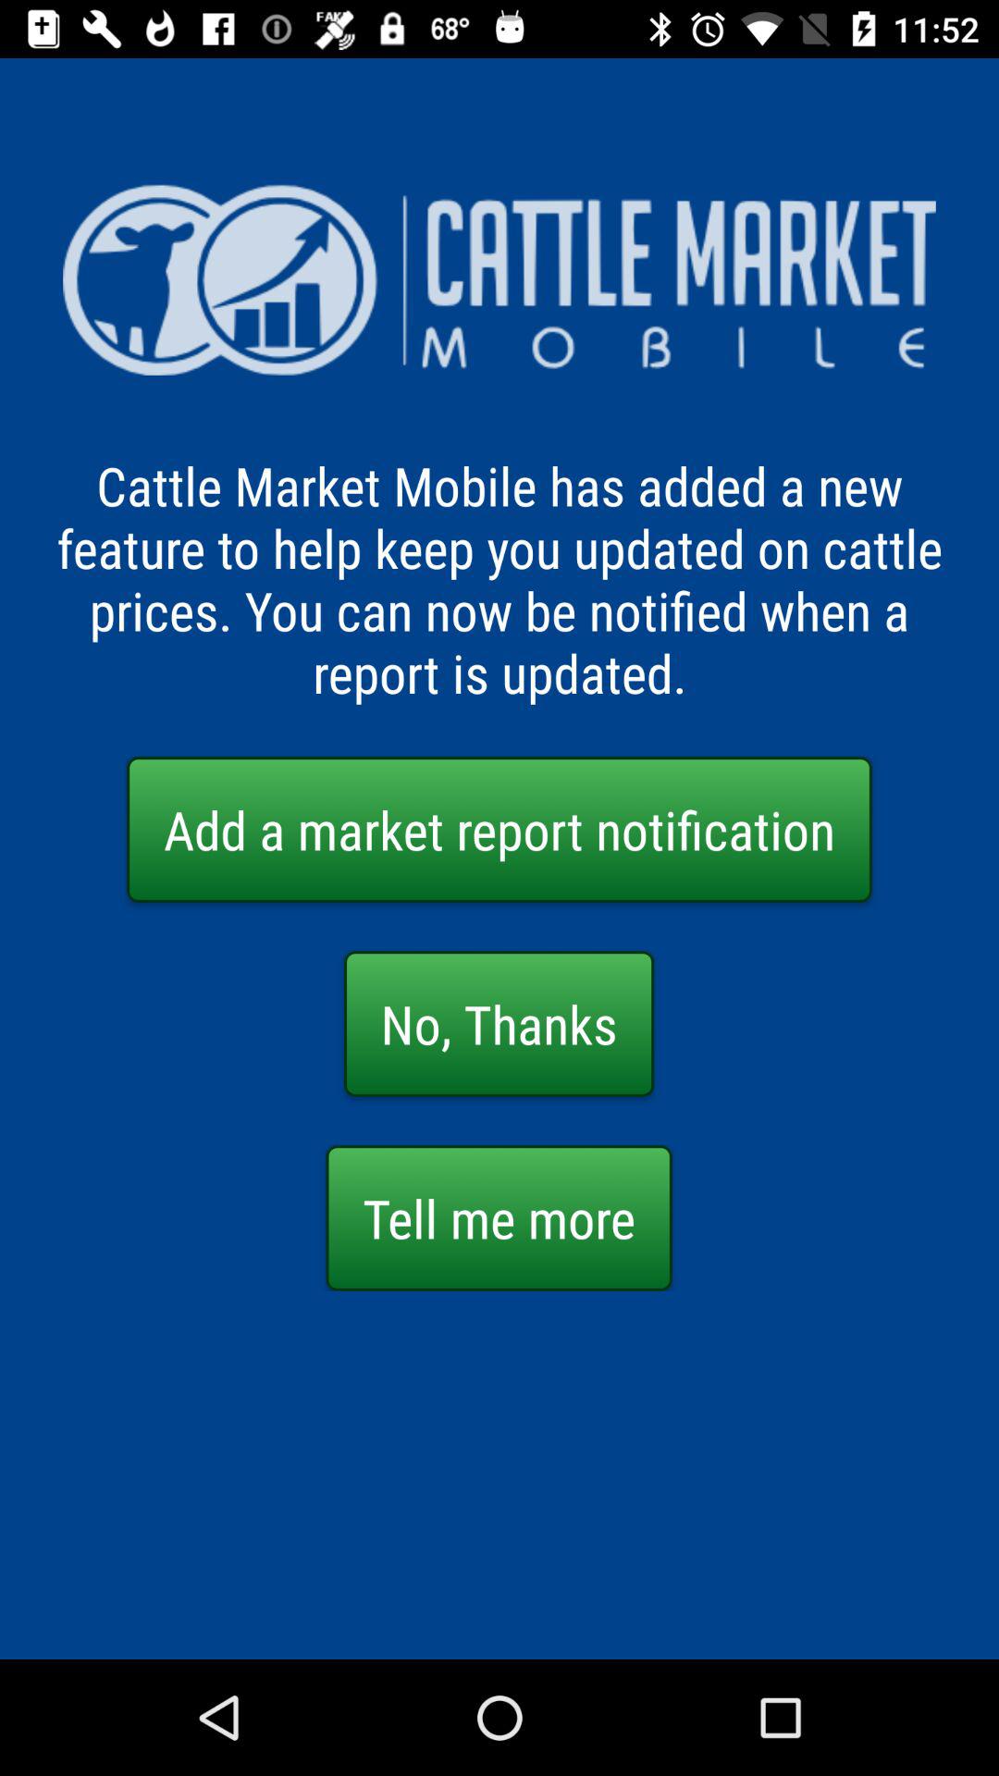  What do you see at coordinates (499, 1217) in the screenshot?
I see `click the item below no, thanks icon` at bounding box center [499, 1217].